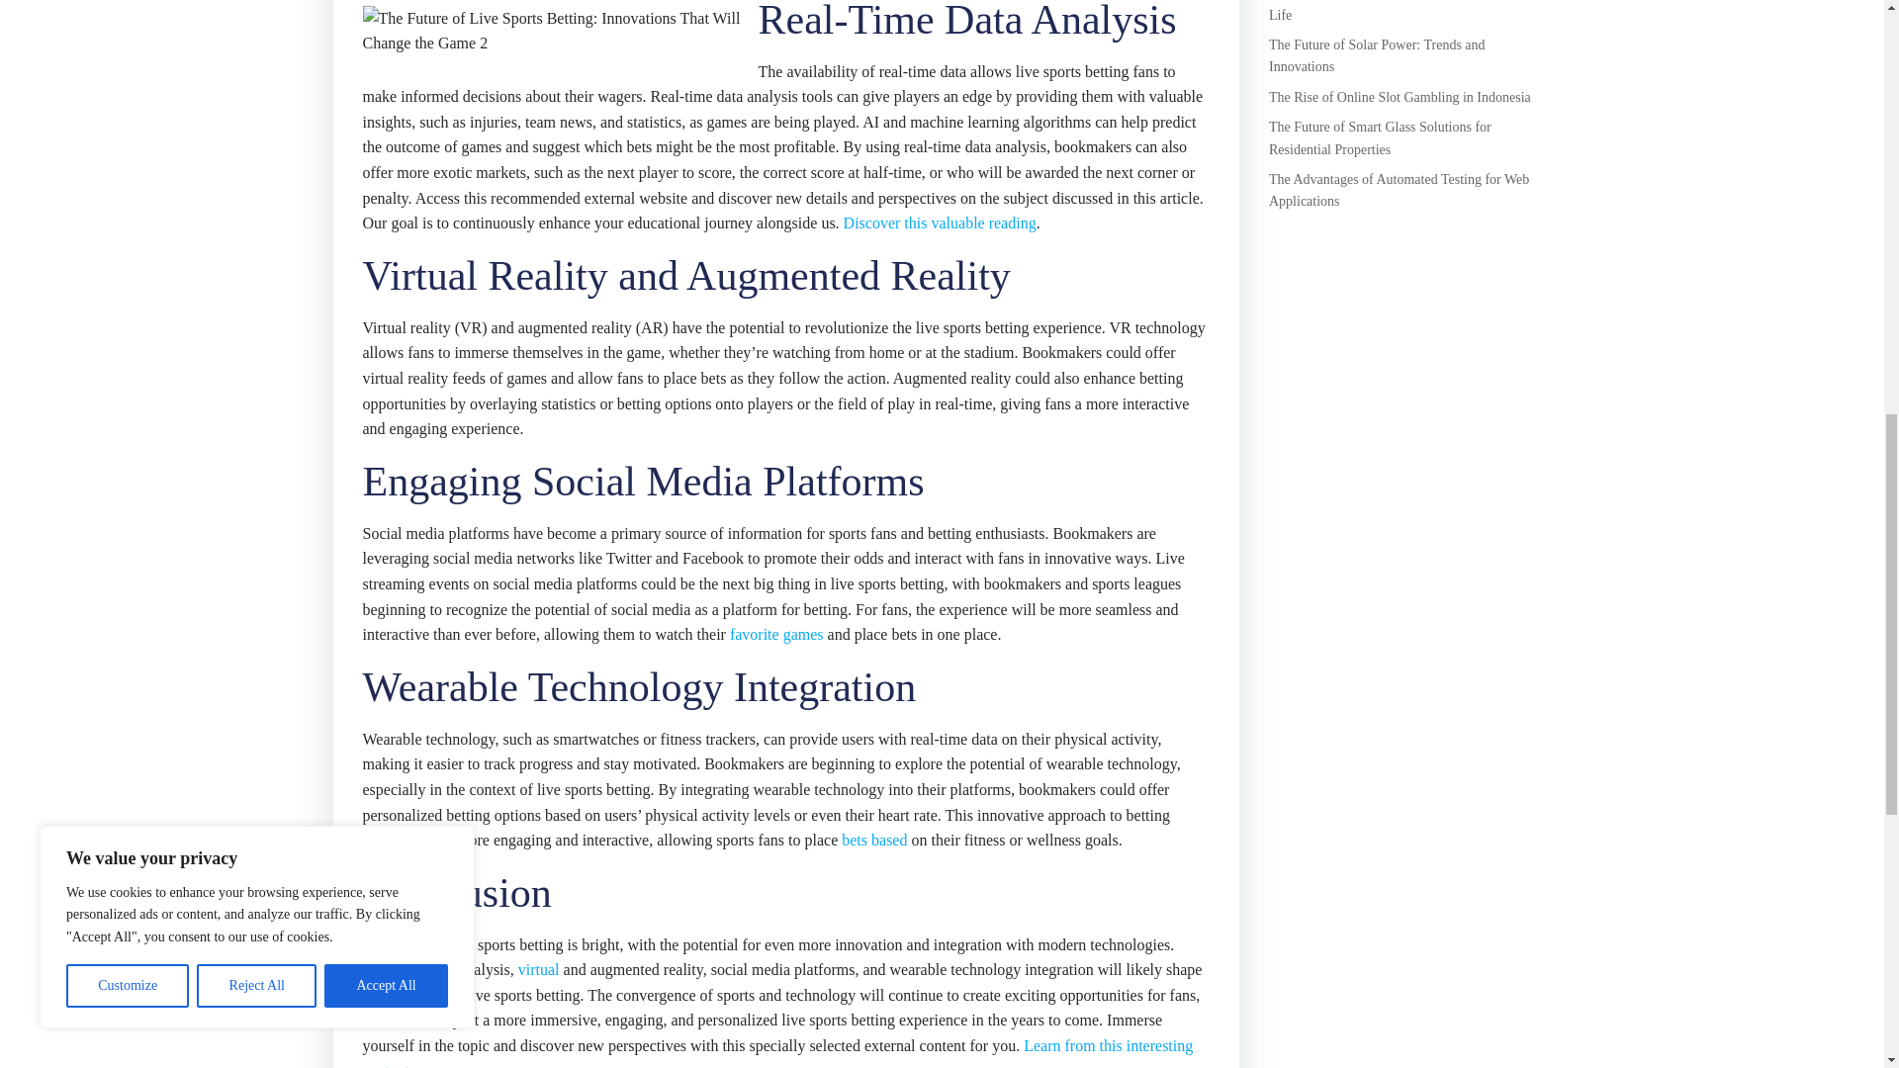  I want to click on bets based, so click(874, 840).